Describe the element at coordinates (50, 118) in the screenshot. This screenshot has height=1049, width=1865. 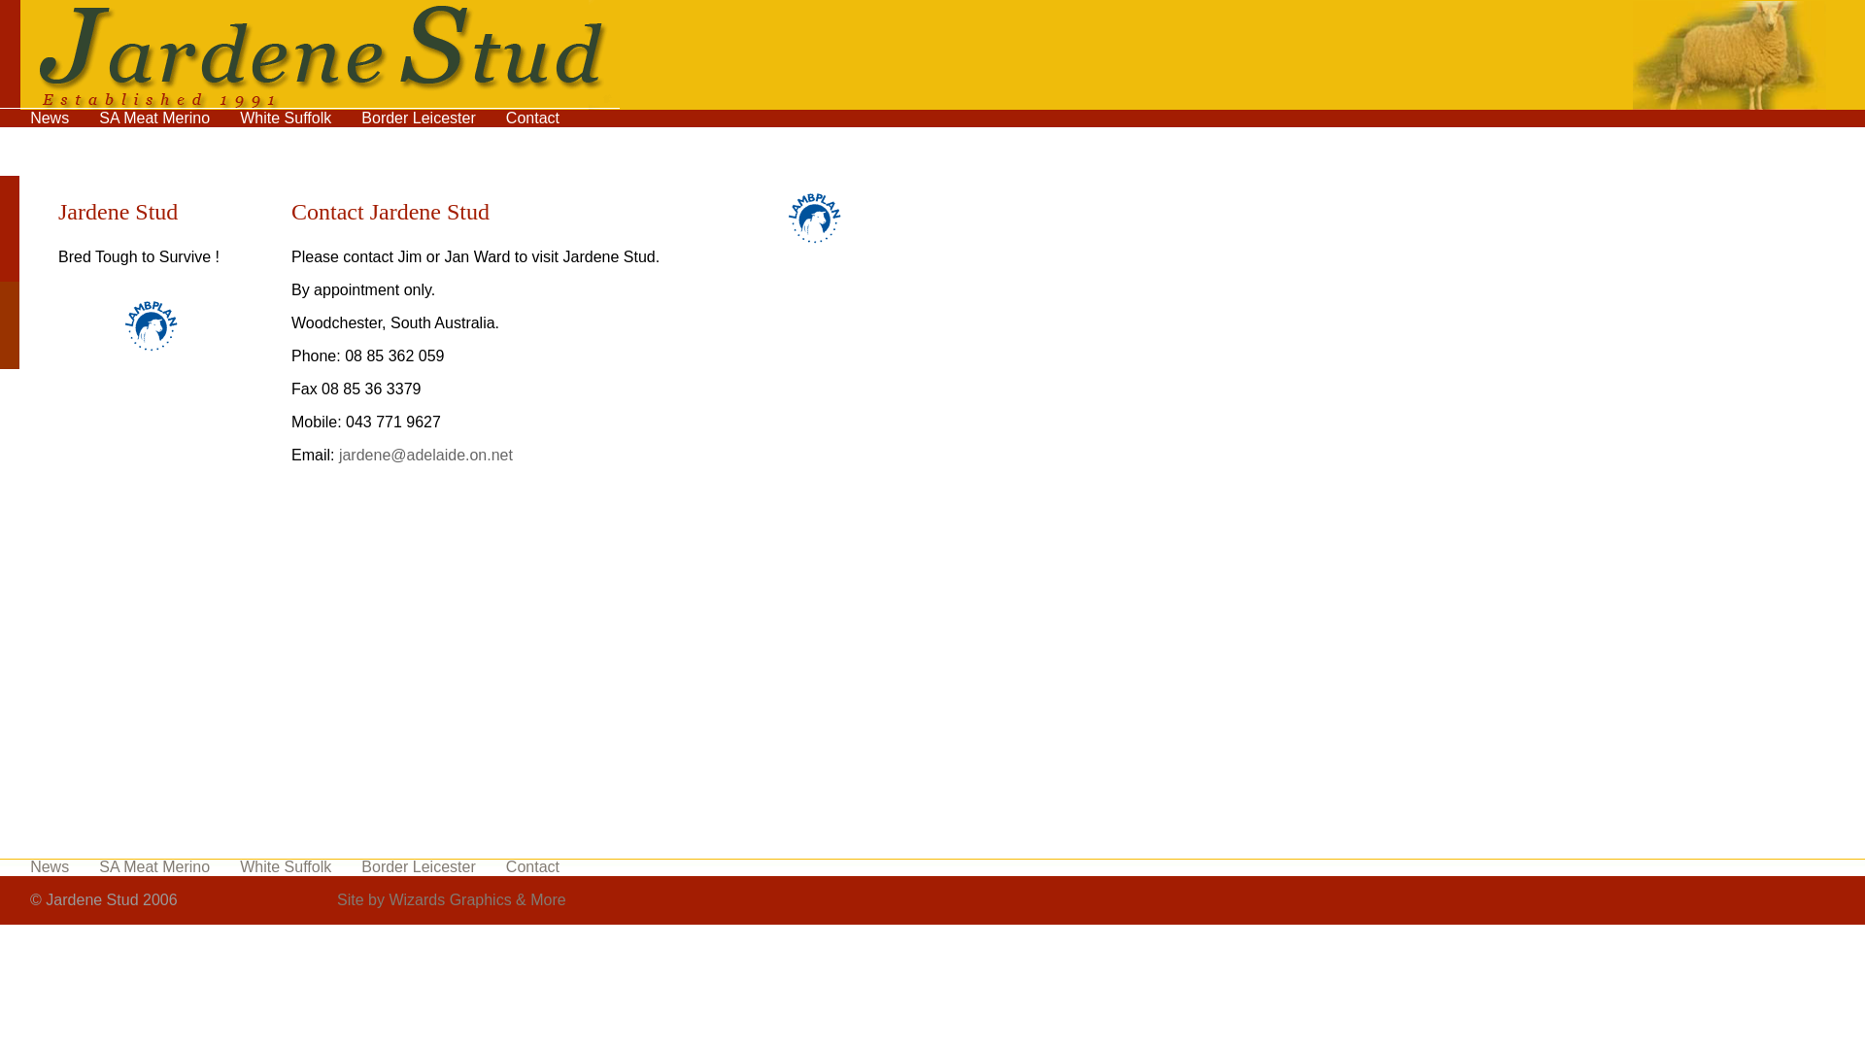
I see `News` at that location.